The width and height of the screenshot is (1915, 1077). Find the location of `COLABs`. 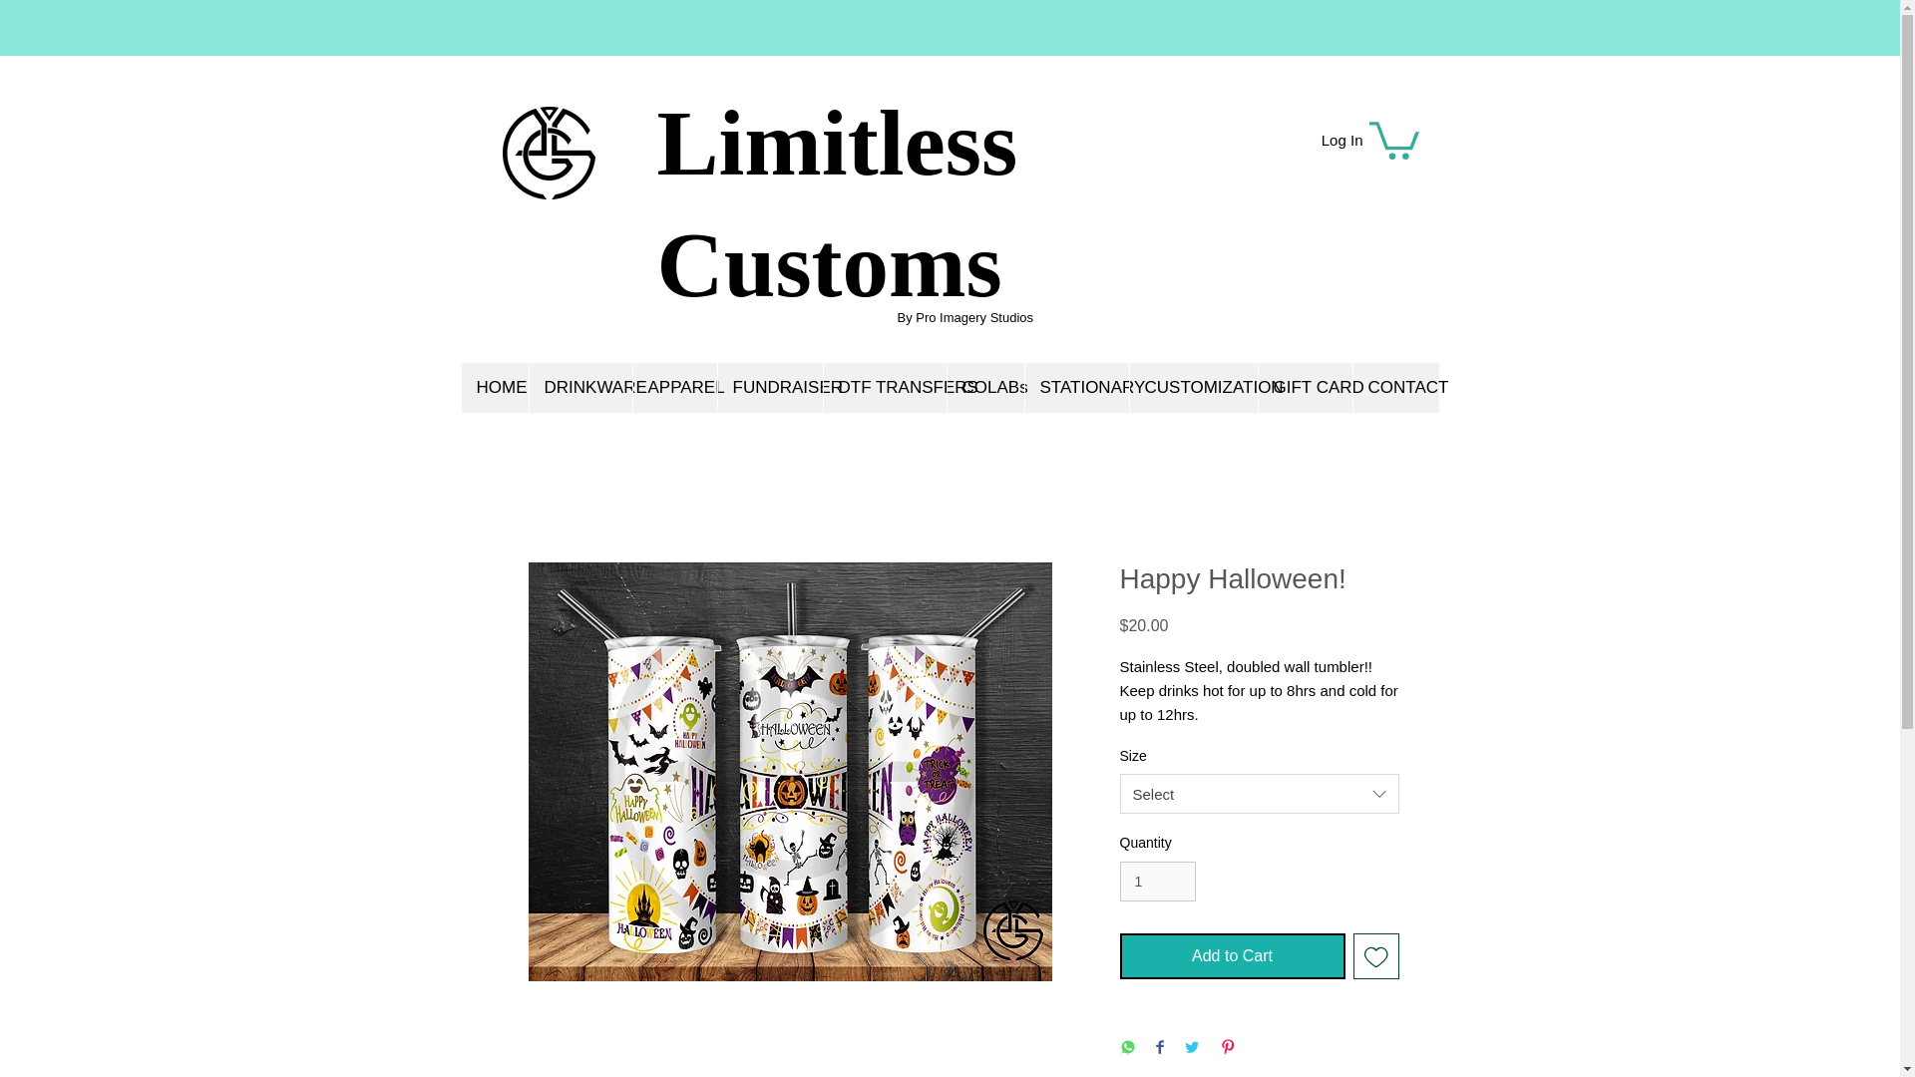

COLABs is located at coordinates (983, 387).